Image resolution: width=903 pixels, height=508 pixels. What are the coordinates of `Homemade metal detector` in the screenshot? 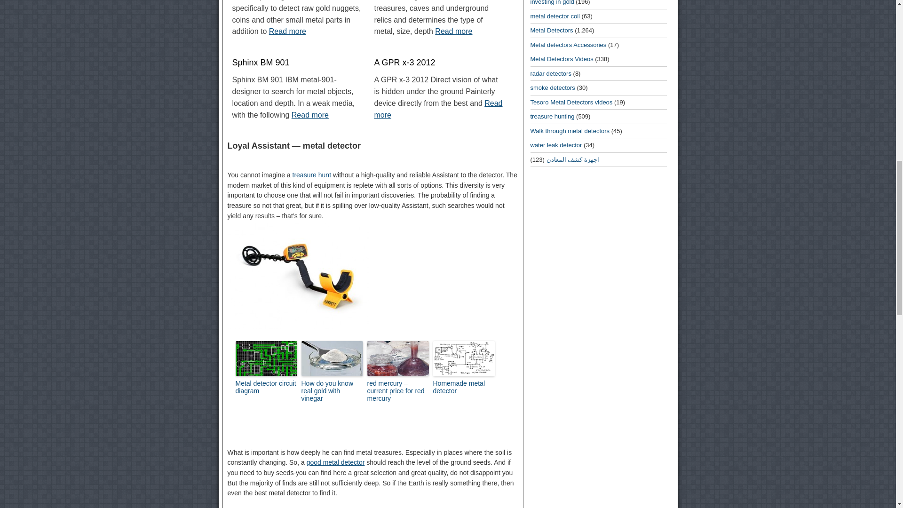 It's located at (463, 387).